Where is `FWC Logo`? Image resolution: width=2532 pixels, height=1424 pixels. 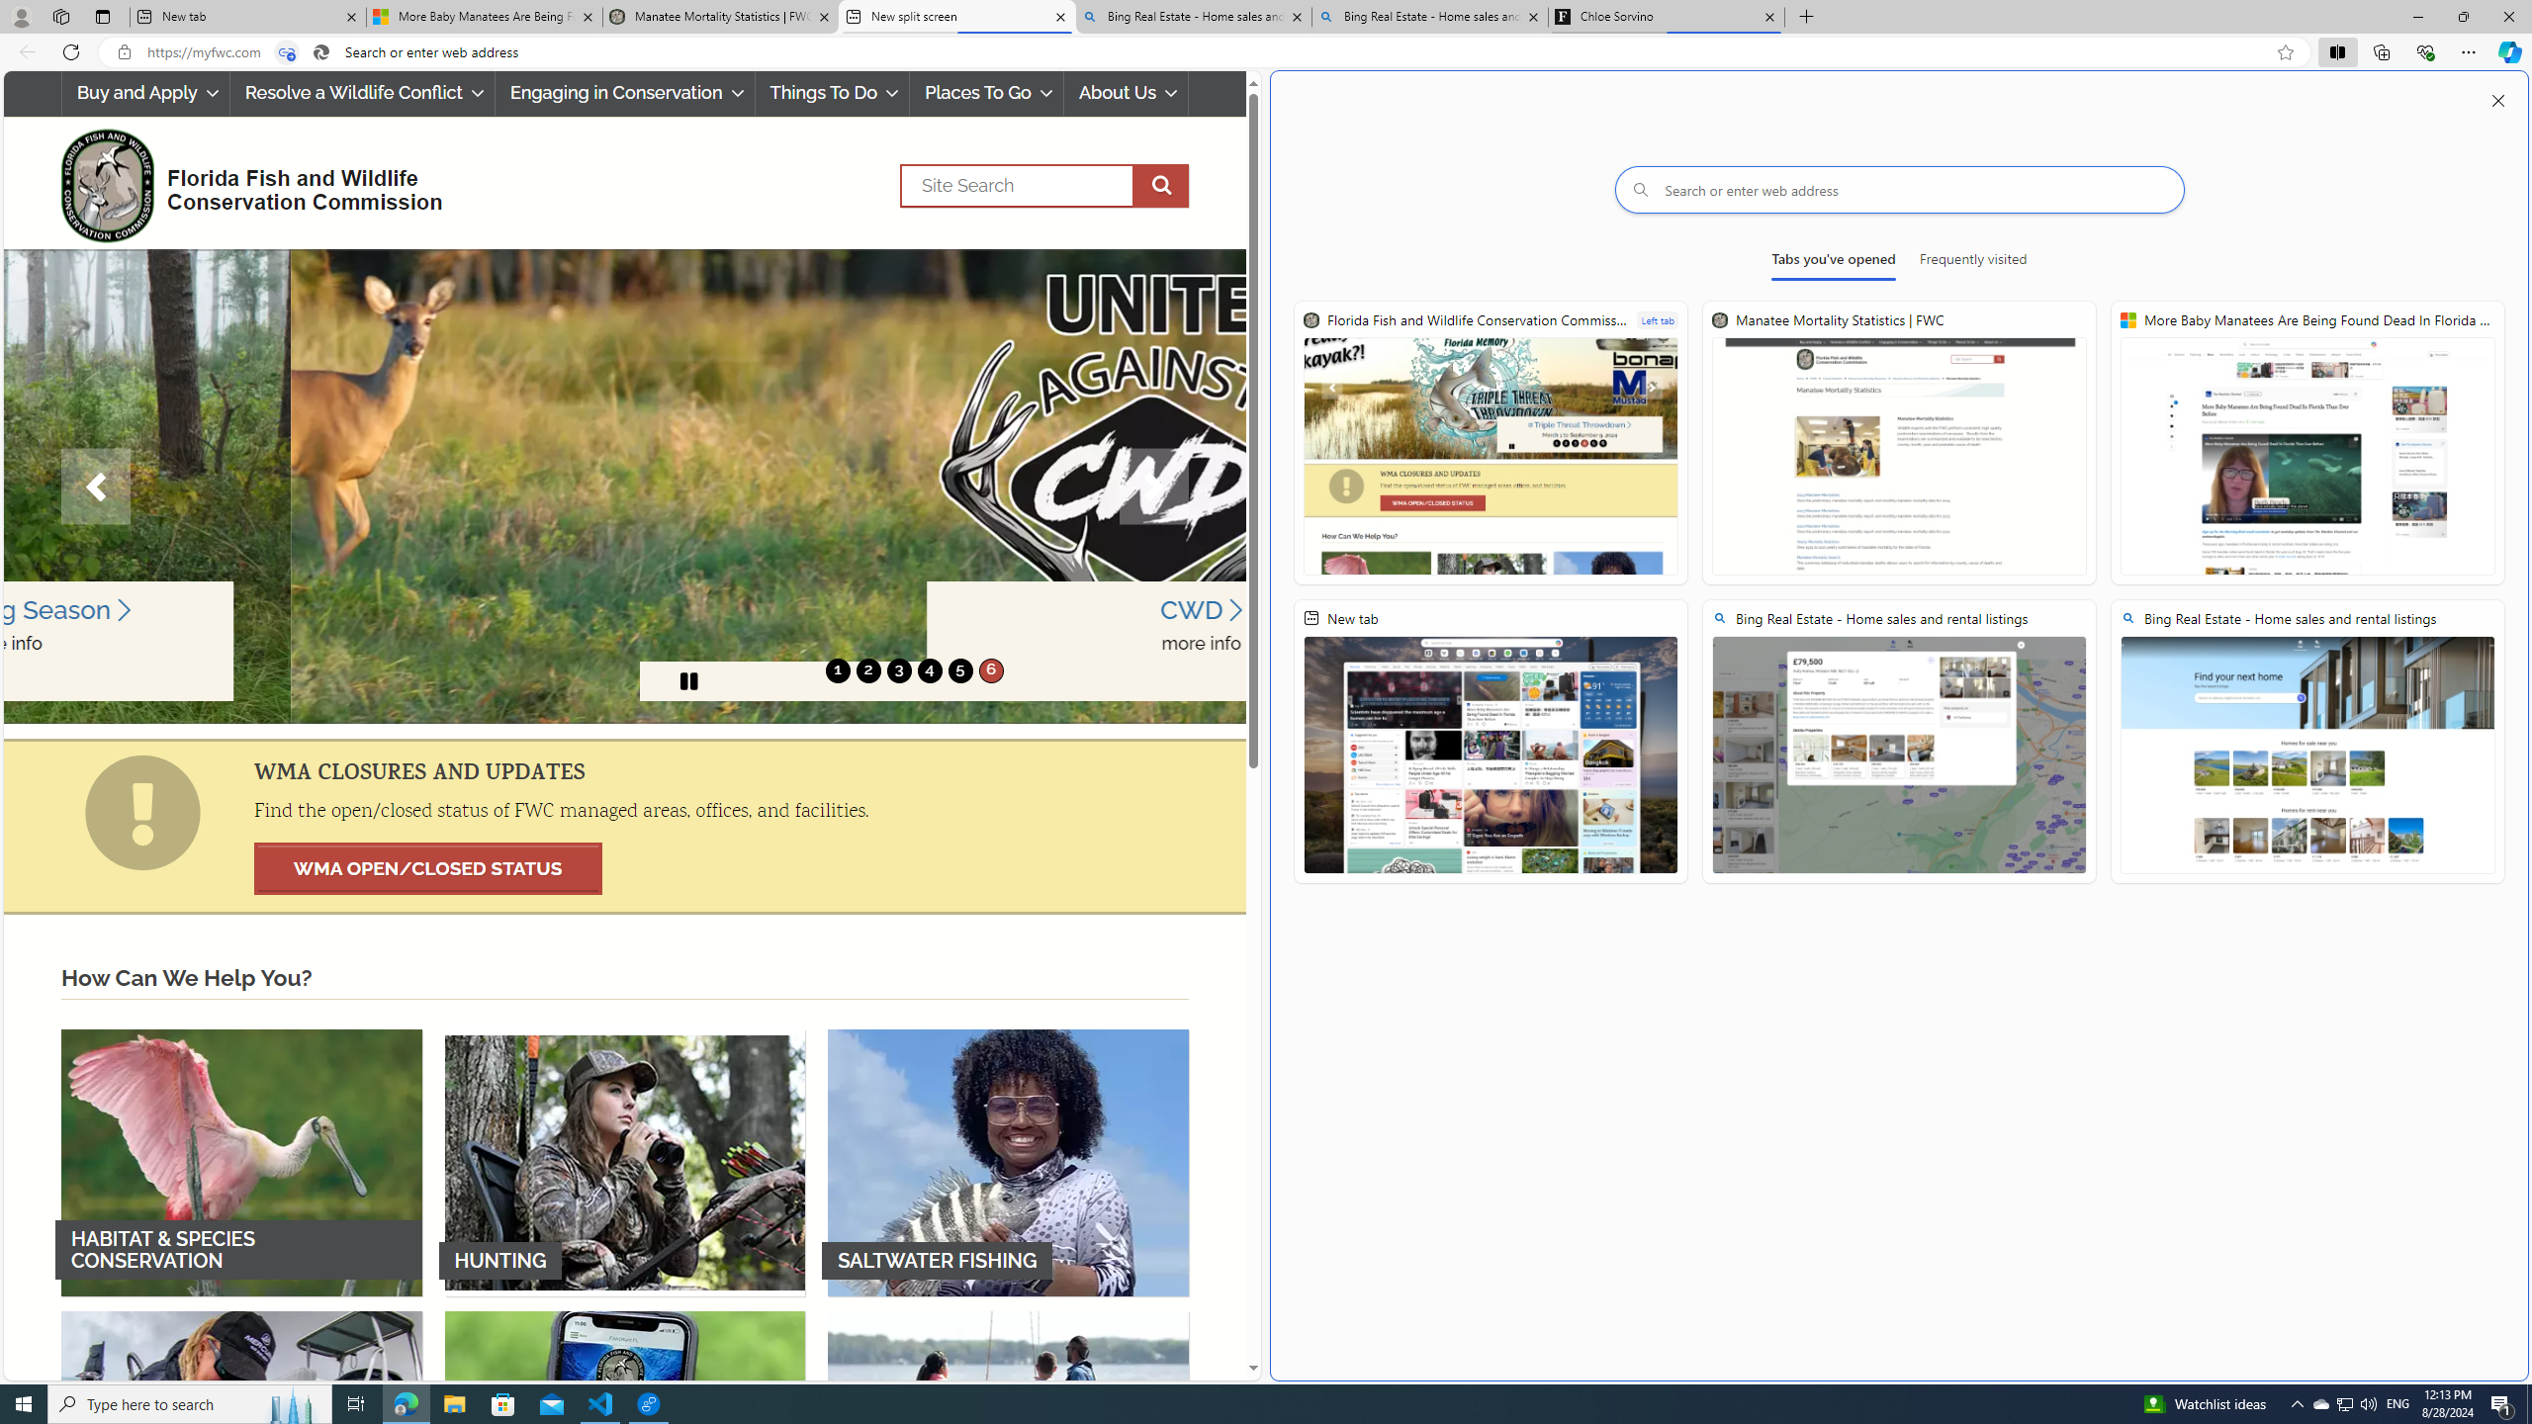
FWC Logo is located at coordinates (107, 184).